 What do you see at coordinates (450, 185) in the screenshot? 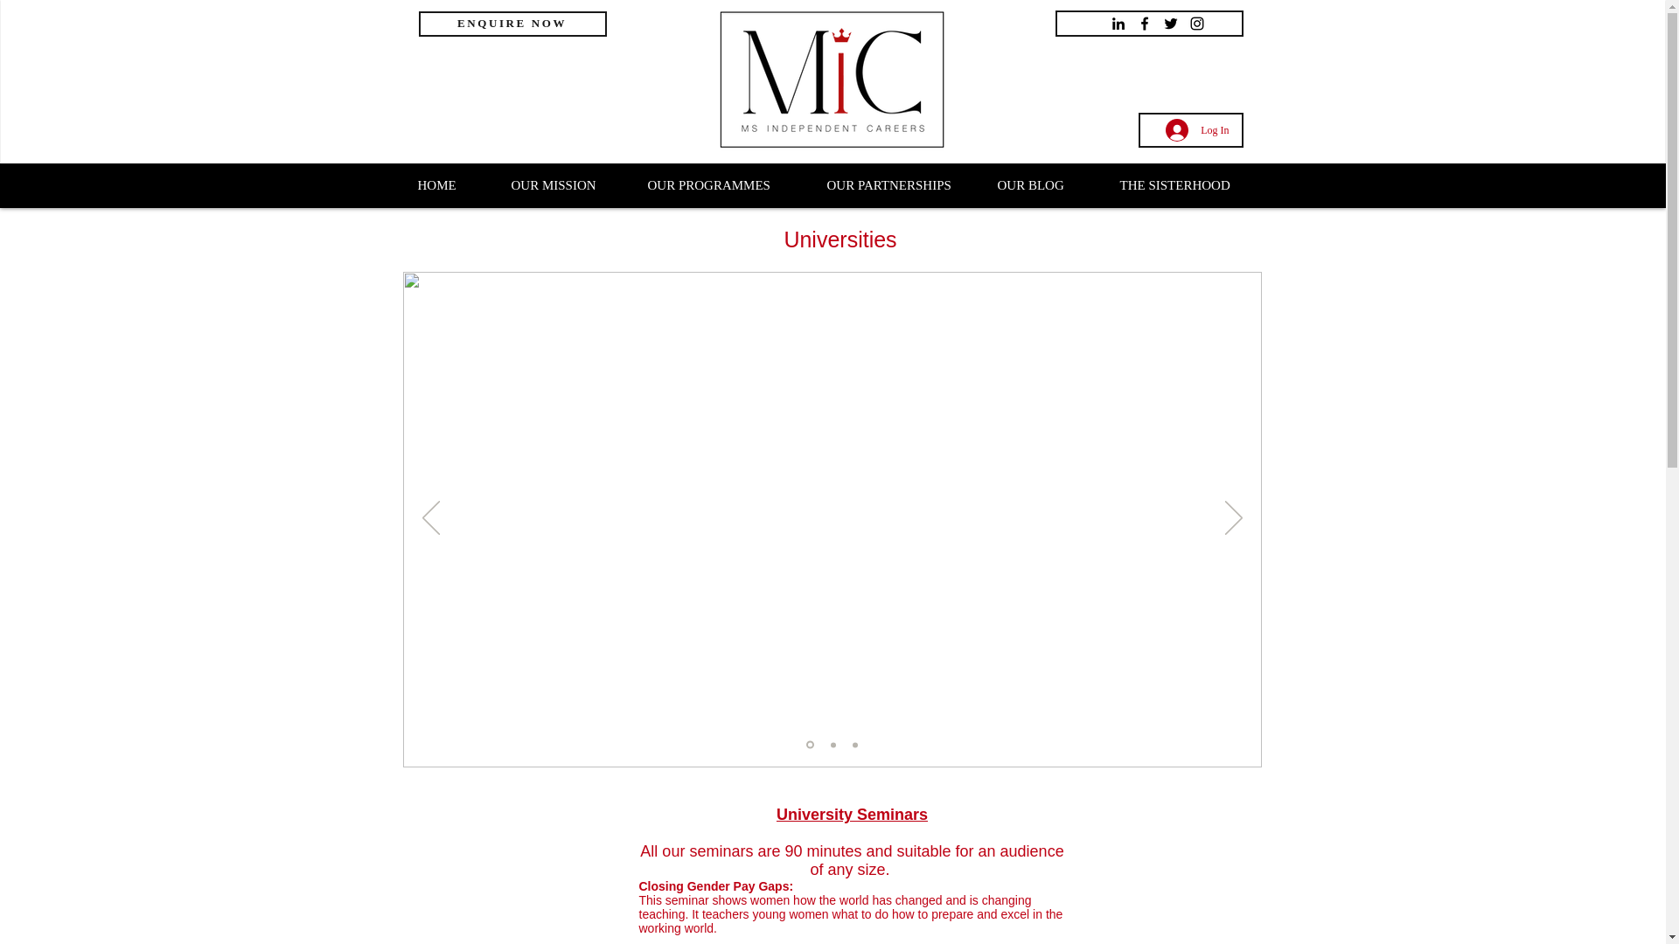
I see `HOME` at bounding box center [450, 185].